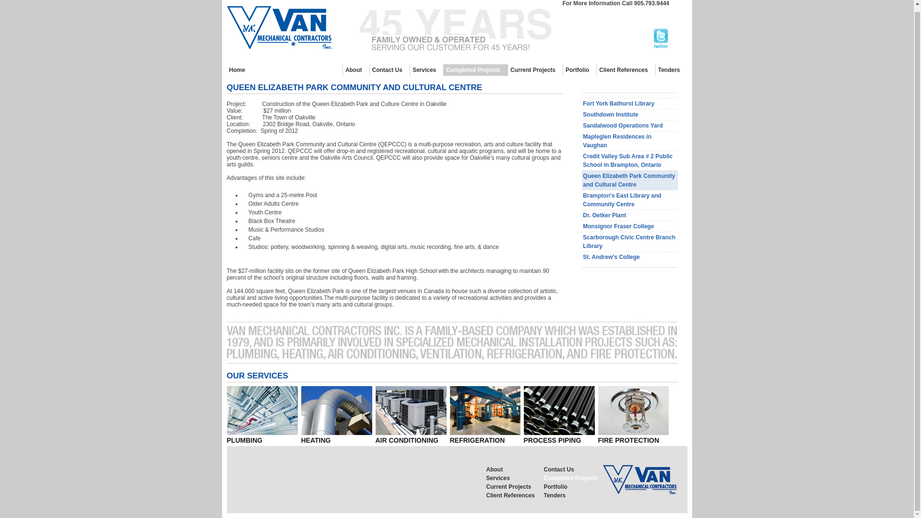  Describe the element at coordinates (356, 70) in the screenshot. I see `About` at that location.